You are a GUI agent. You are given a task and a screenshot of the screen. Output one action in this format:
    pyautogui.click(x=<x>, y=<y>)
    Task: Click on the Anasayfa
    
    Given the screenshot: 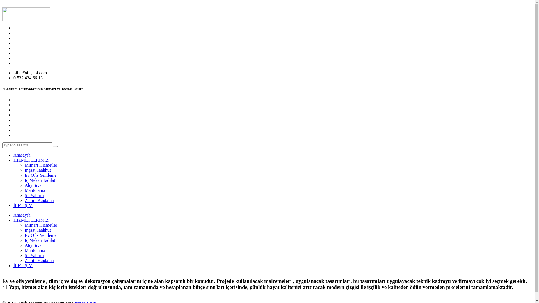 What is the action you would take?
    pyautogui.click(x=22, y=155)
    